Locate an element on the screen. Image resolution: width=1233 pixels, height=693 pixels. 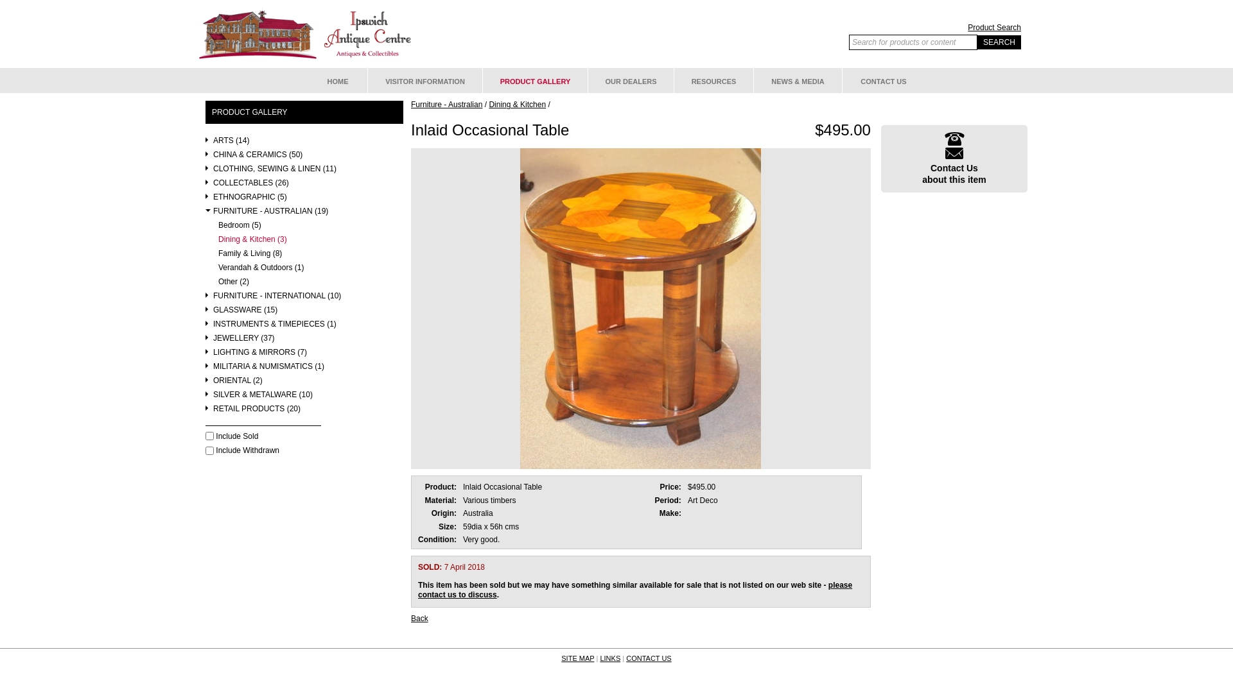
RESOURCES is located at coordinates (714, 81).